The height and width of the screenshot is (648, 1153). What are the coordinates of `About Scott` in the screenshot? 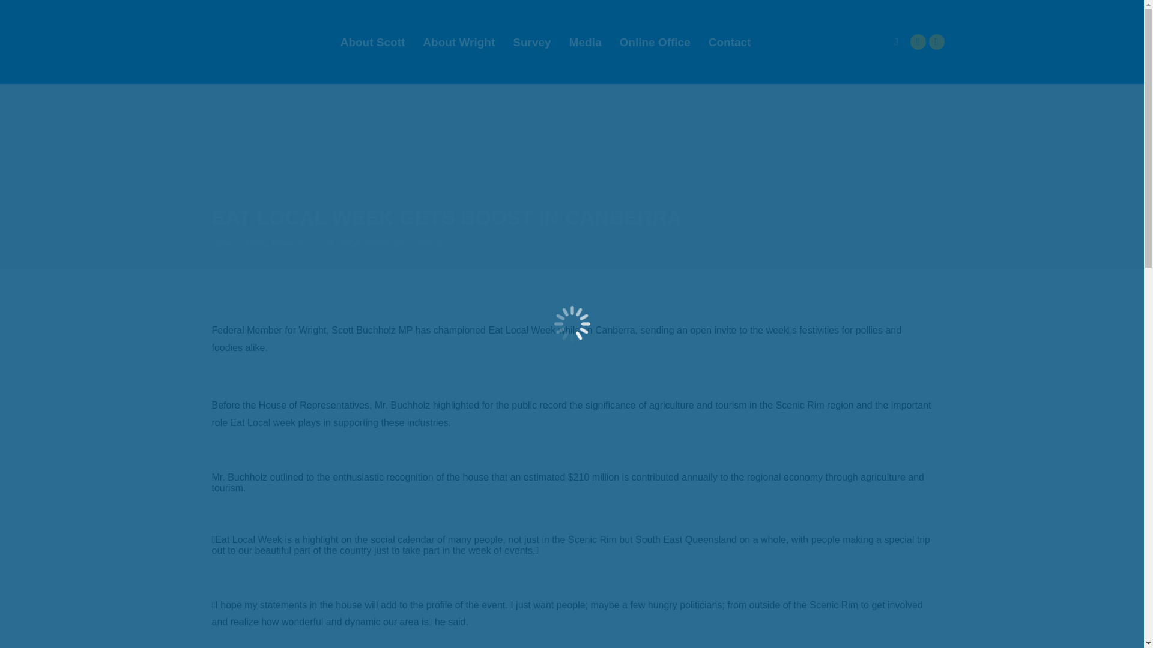 It's located at (372, 42).